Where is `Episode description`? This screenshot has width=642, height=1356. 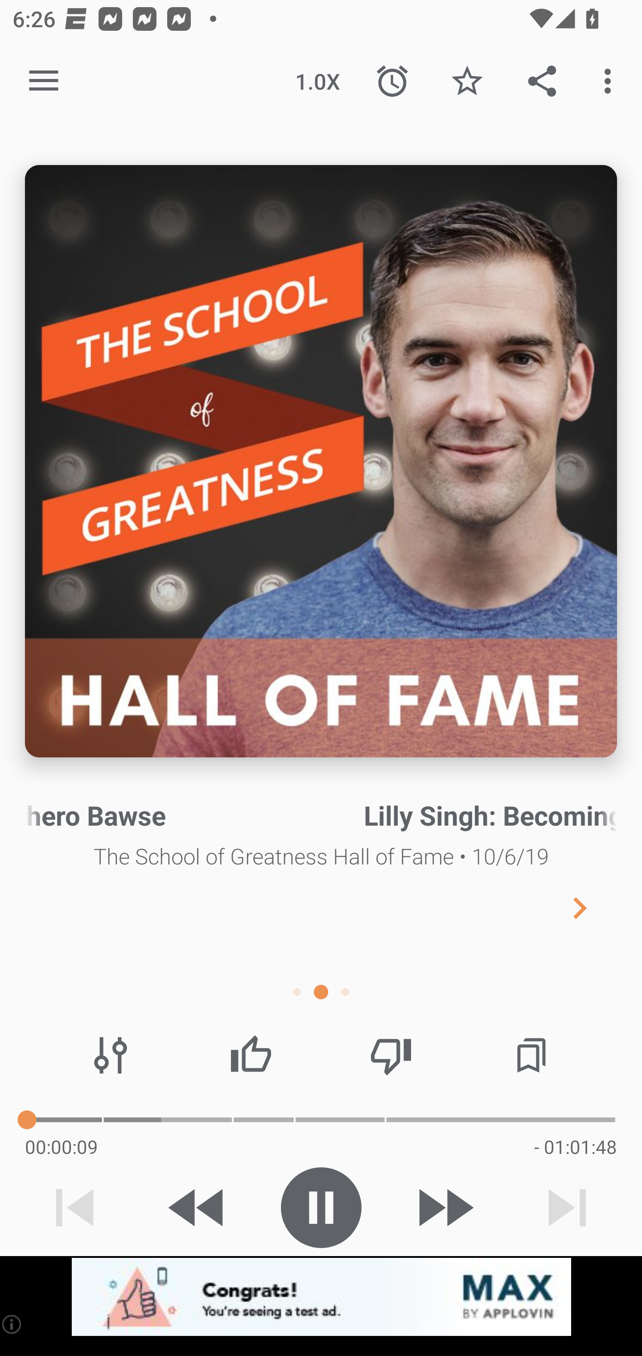
Episode description is located at coordinates (321, 461).